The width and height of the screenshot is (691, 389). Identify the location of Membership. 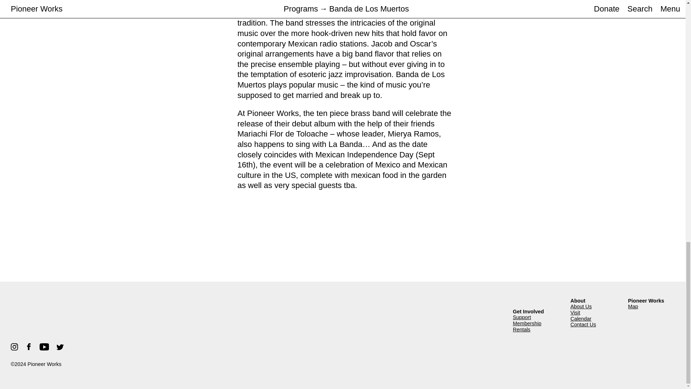
(536, 323).